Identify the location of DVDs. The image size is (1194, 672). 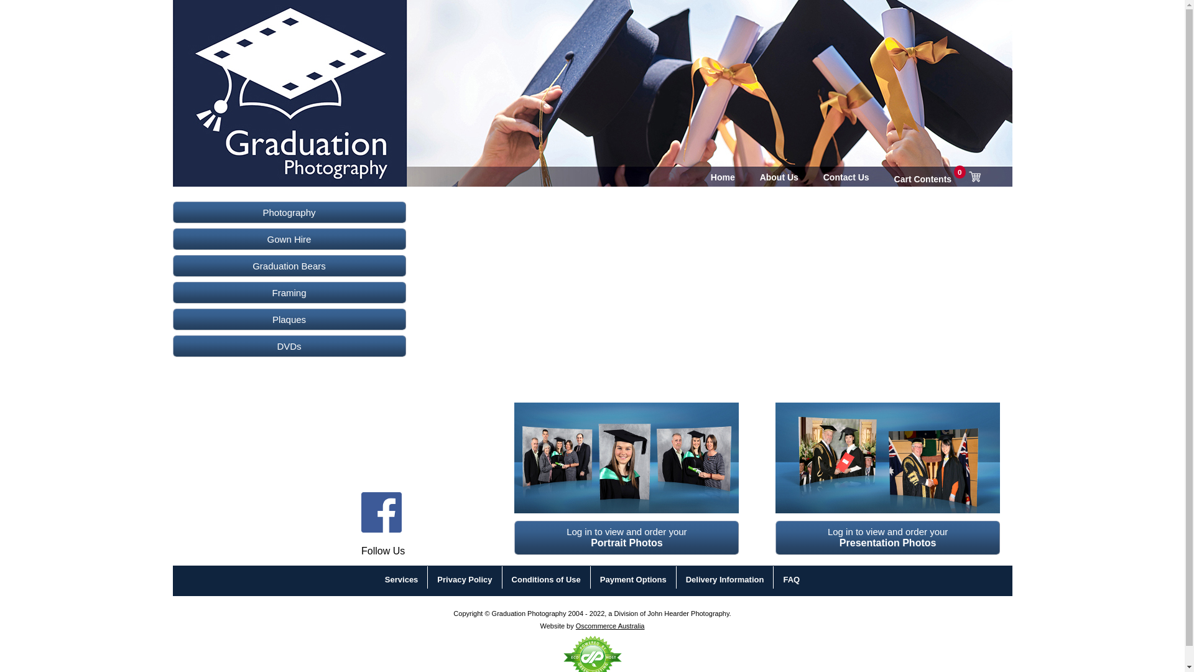
(290, 346).